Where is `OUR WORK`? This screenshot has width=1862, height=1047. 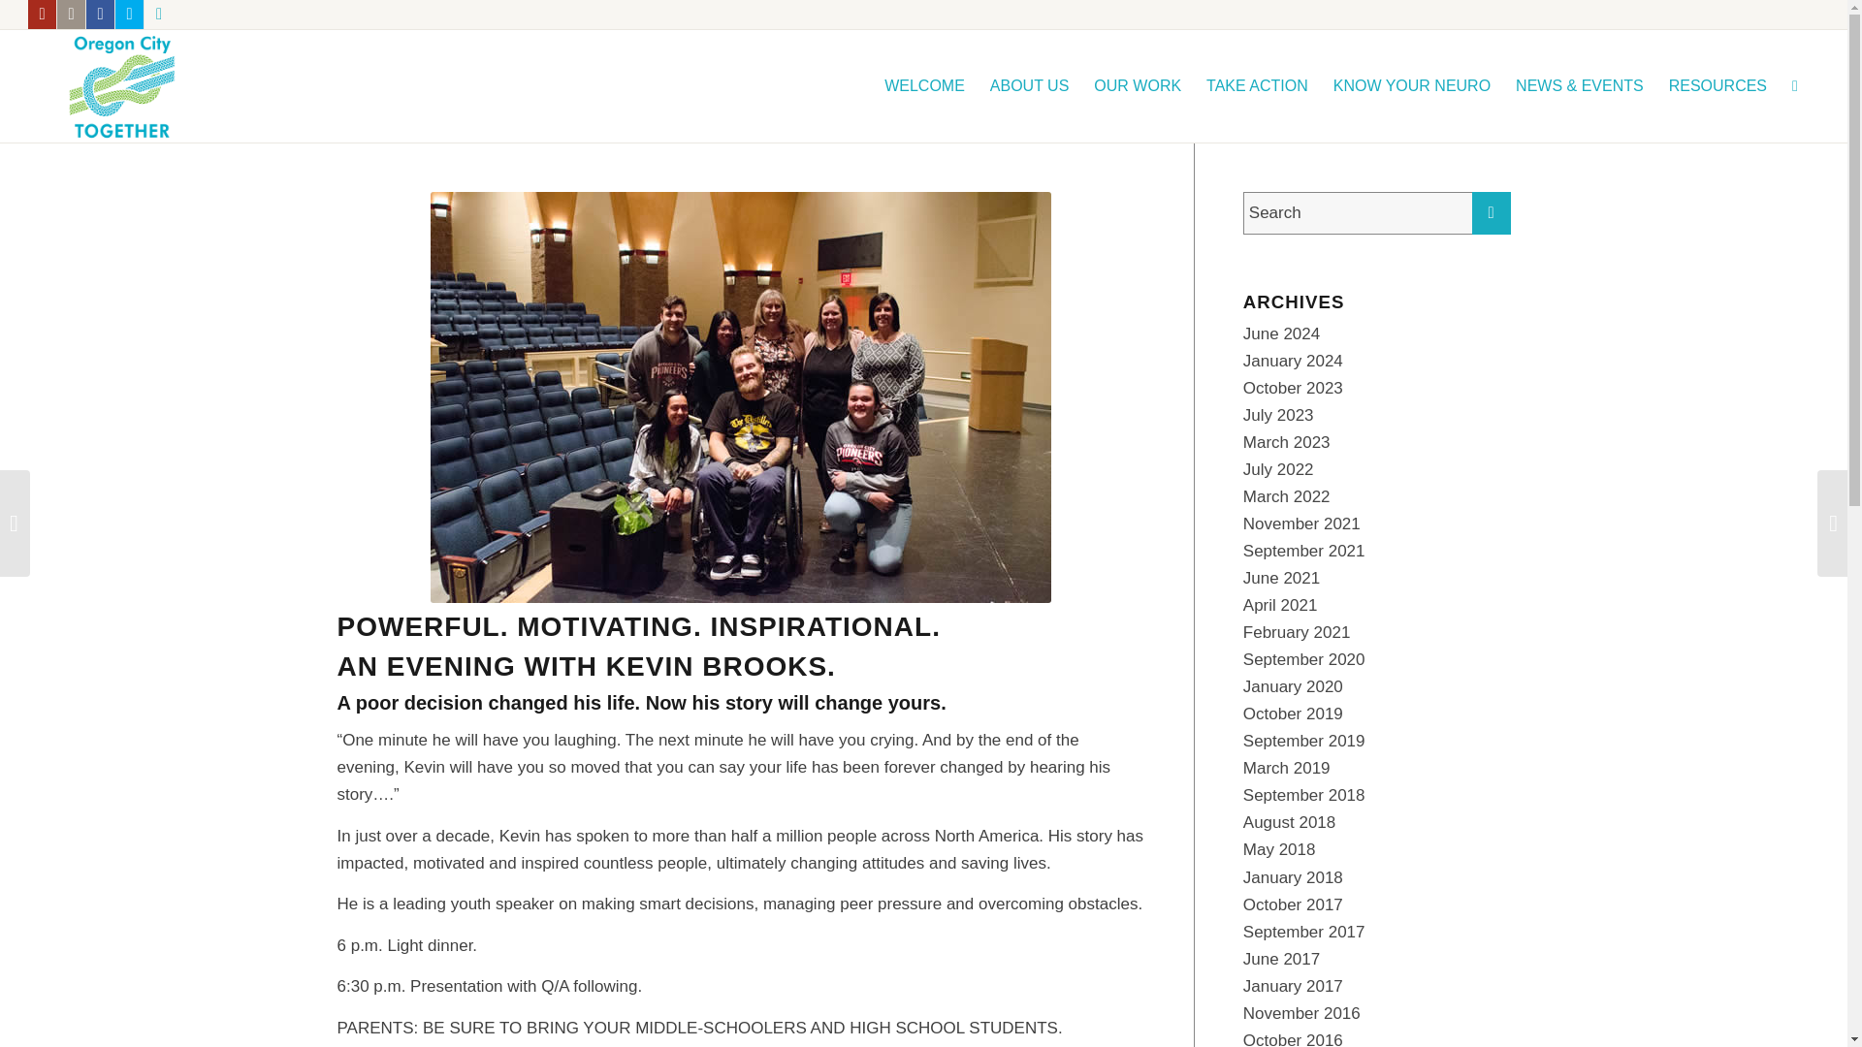
OUR WORK is located at coordinates (1137, 85).